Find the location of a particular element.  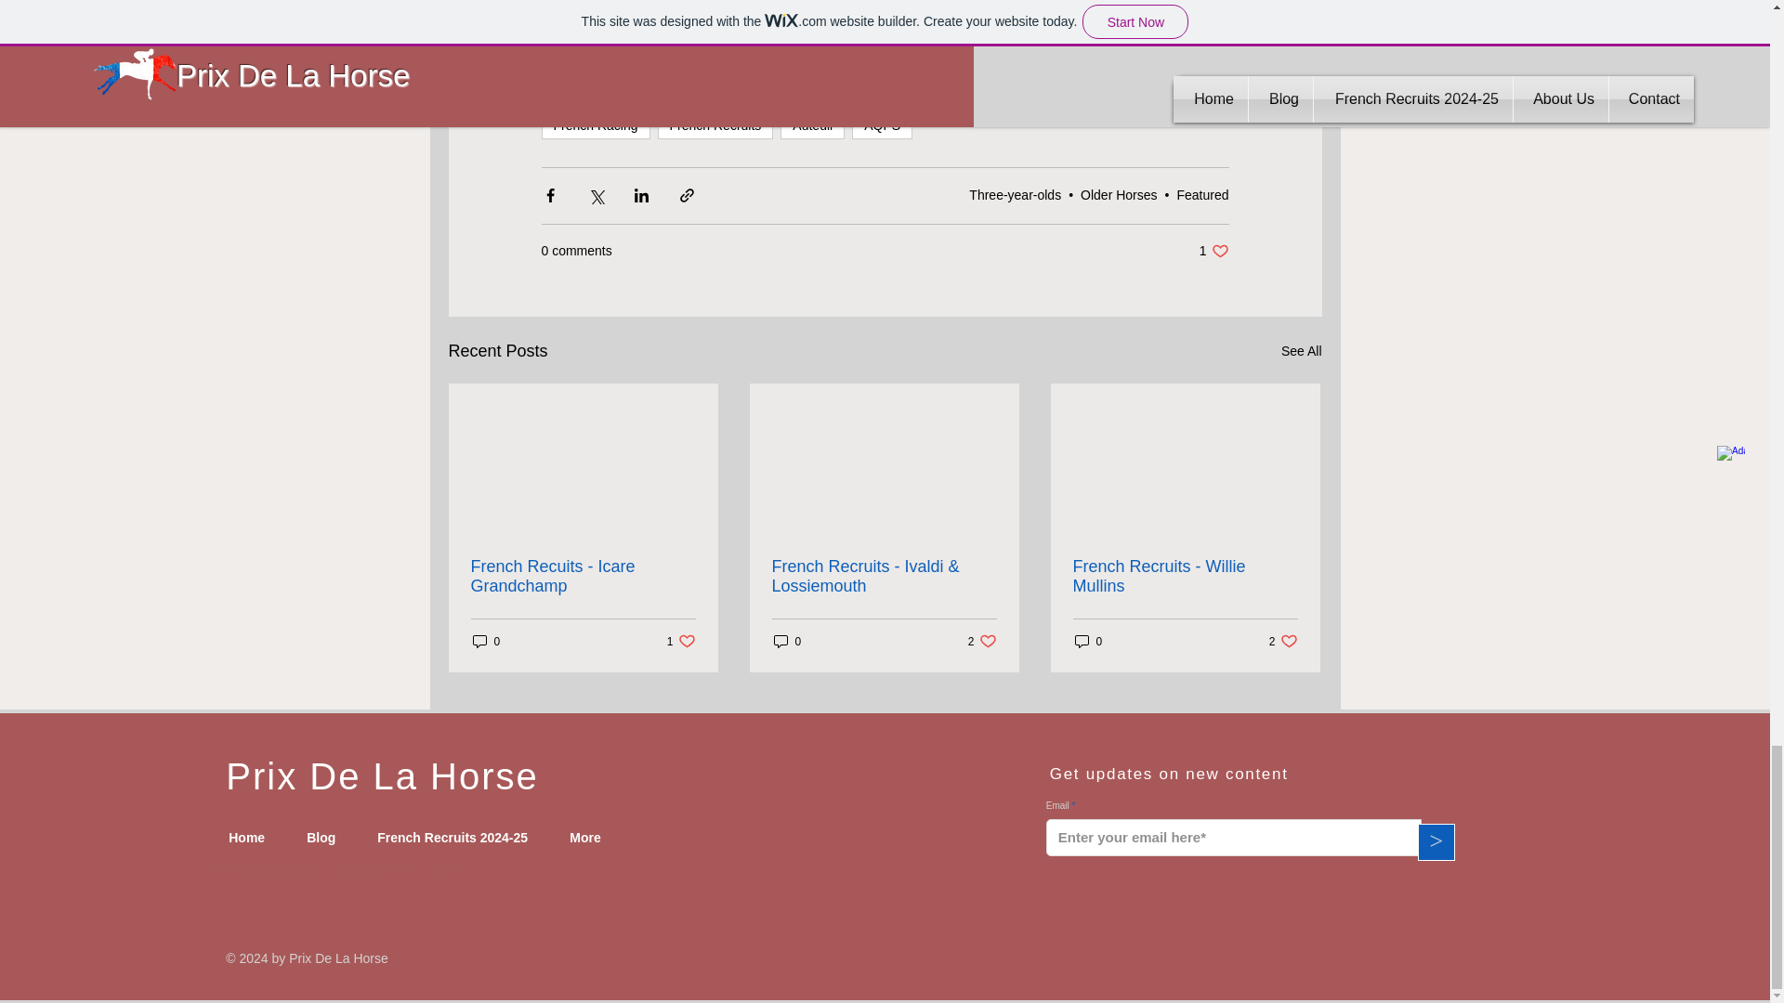

Auteuil is located at coordinates (812, 124).